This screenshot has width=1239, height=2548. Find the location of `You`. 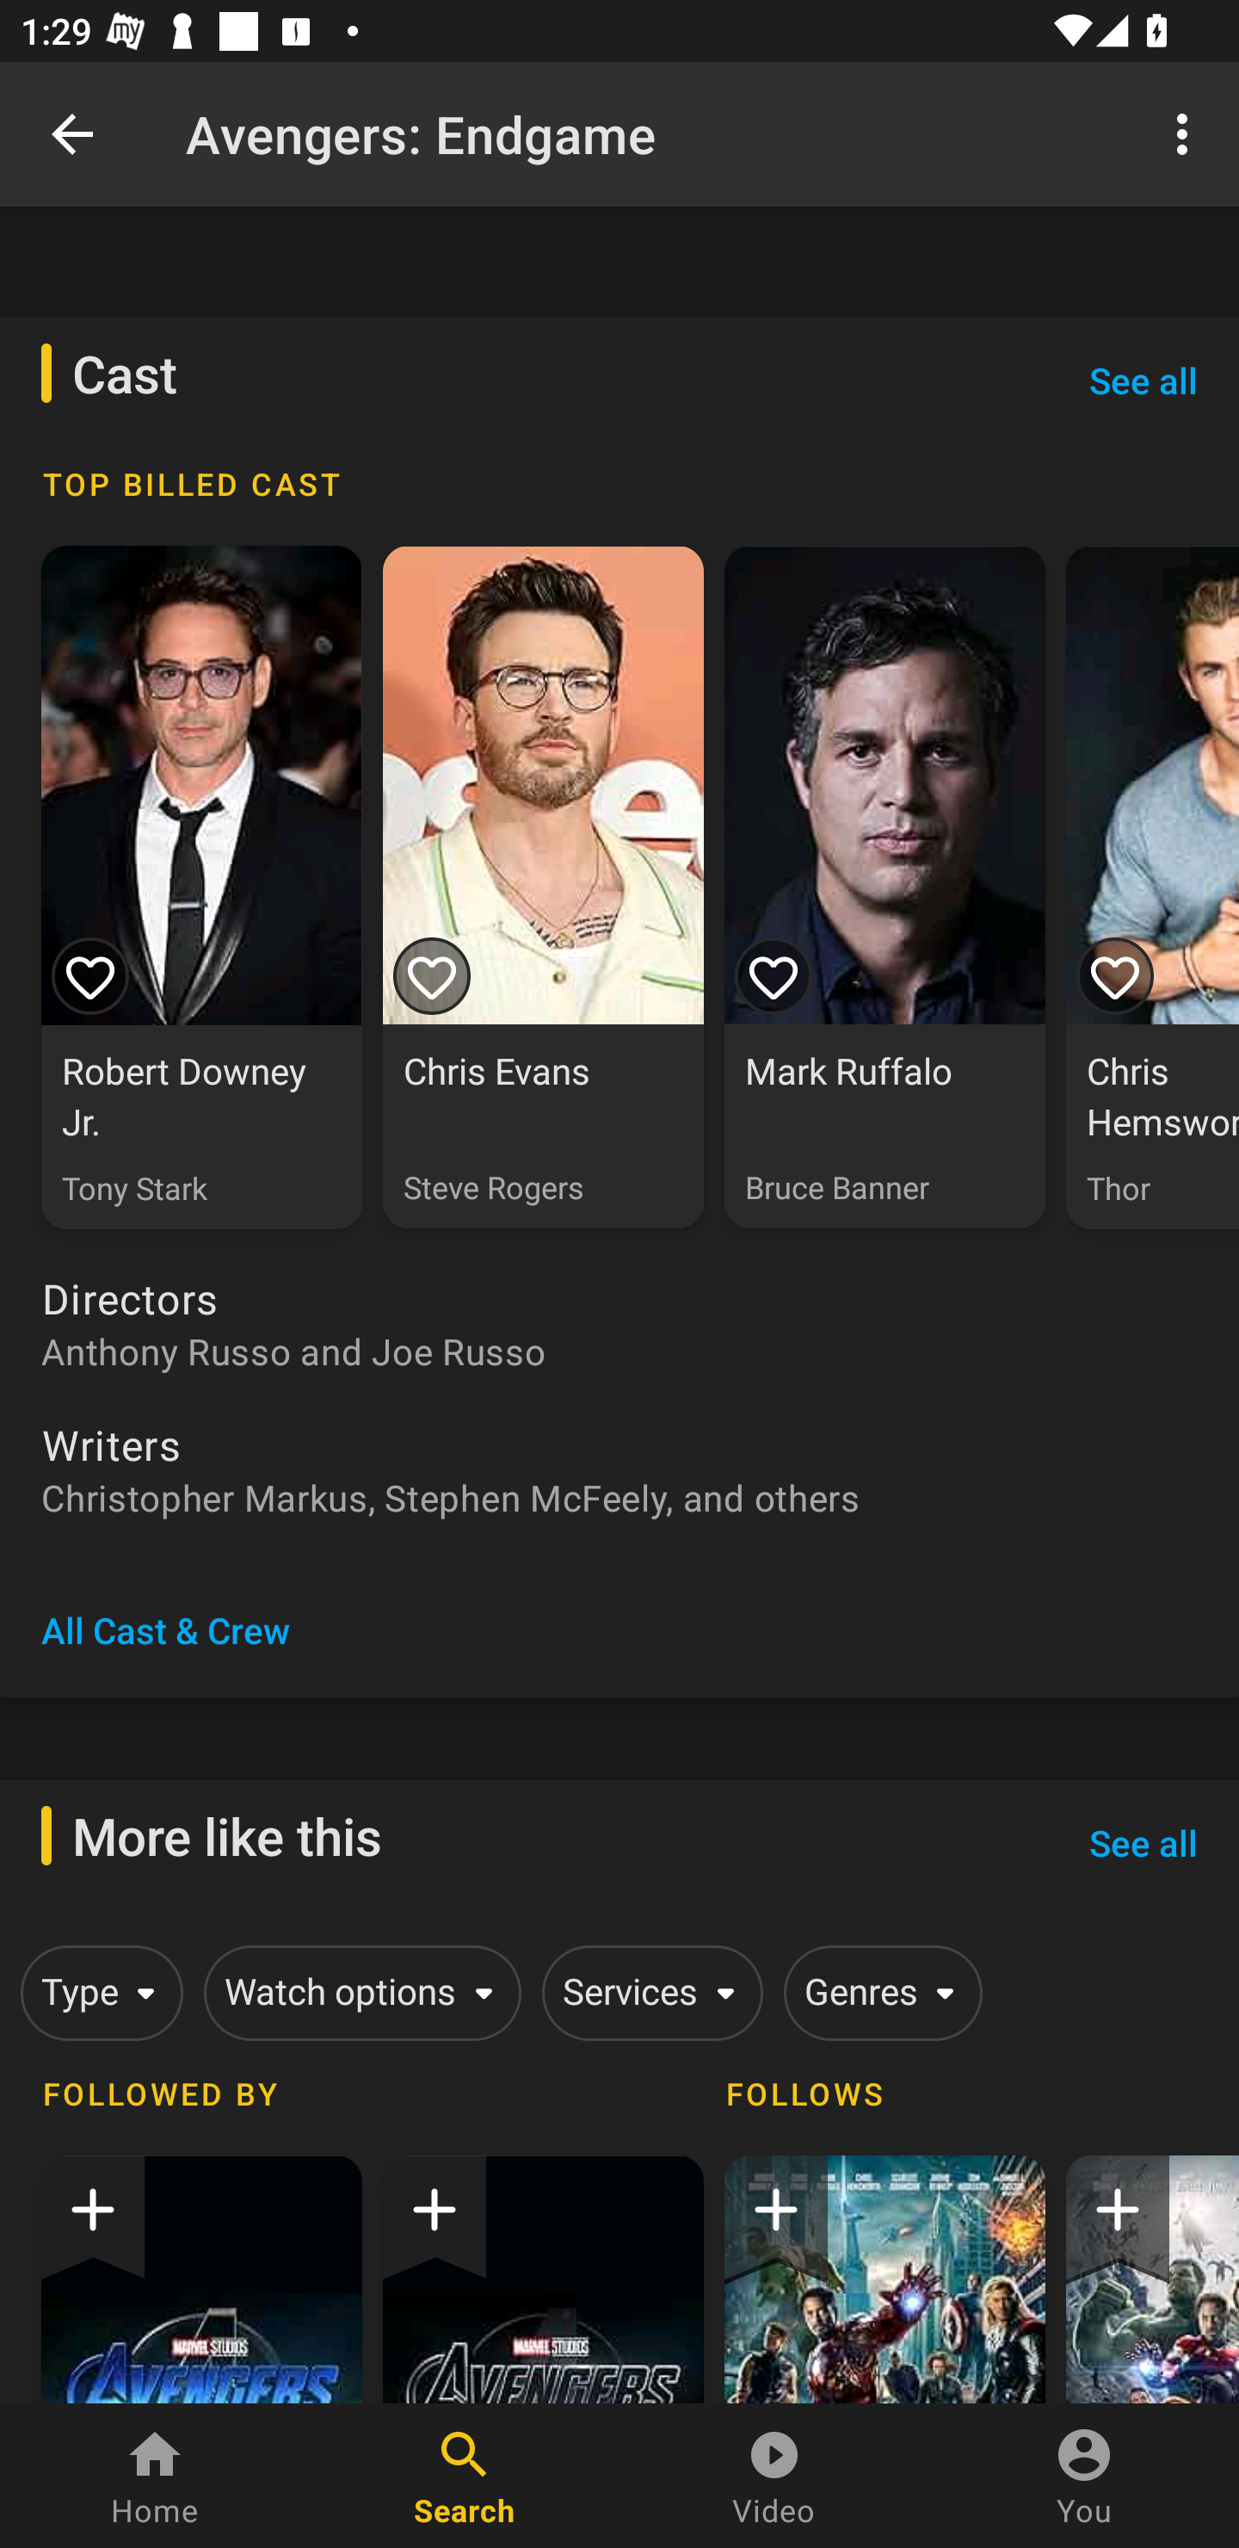

You is located at coordinates (1084, 2476).